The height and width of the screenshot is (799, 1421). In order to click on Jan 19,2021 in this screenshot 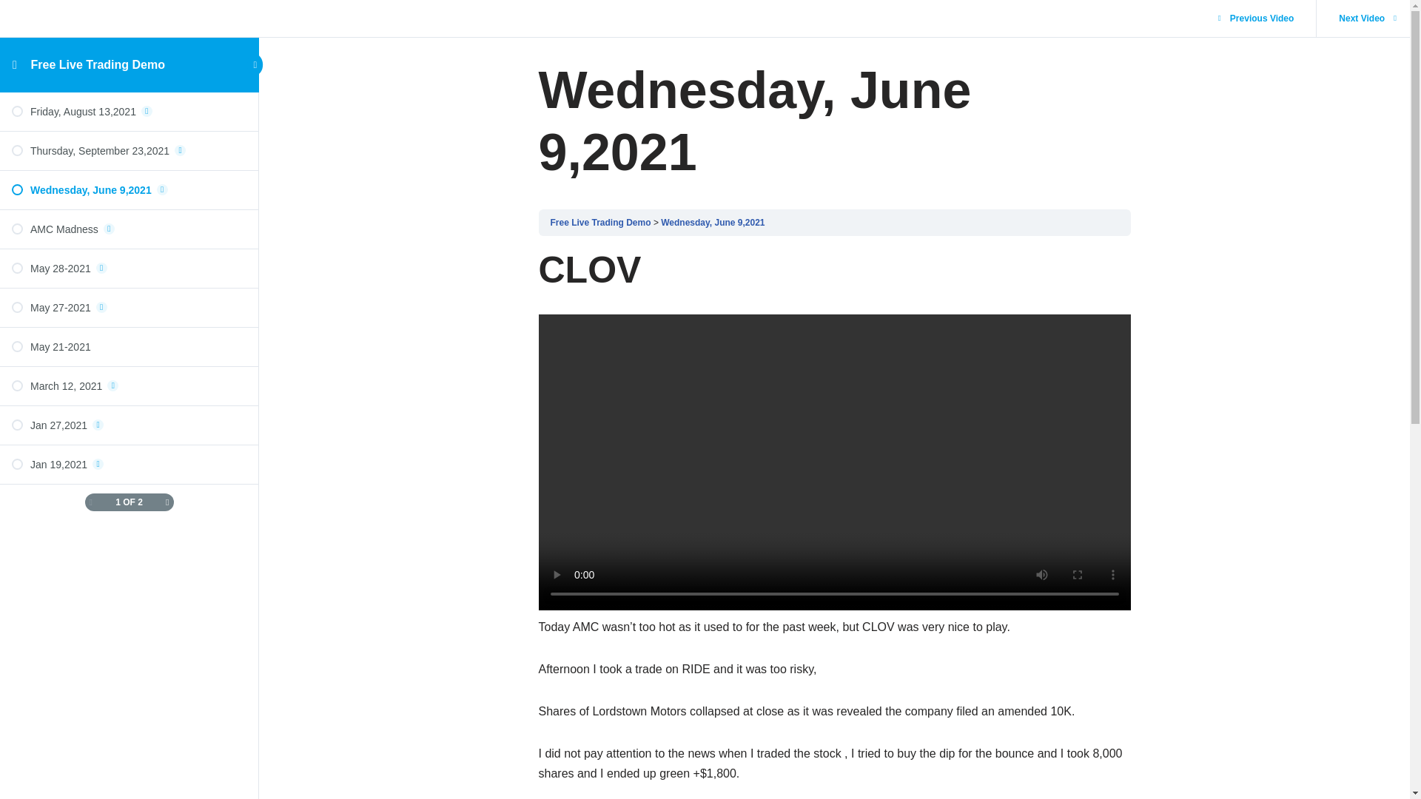, I will do `click(129, 465)`.